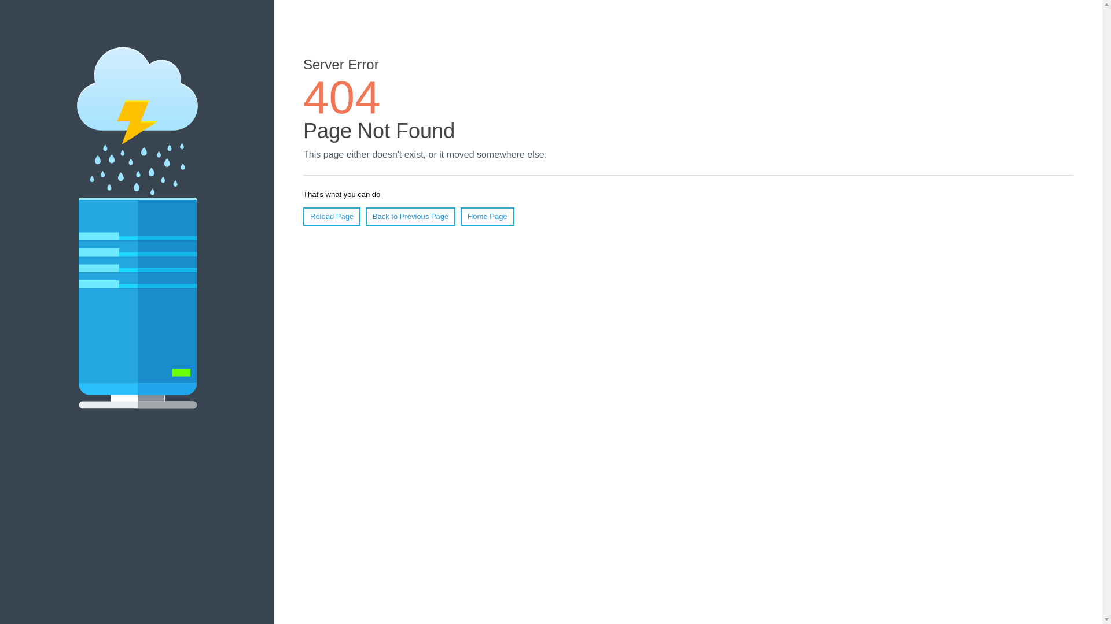 The image size is (1111, 624). Describe the element at coordinates (411, 217) in the screenshot. I see `Back to Previous Page` at that location.